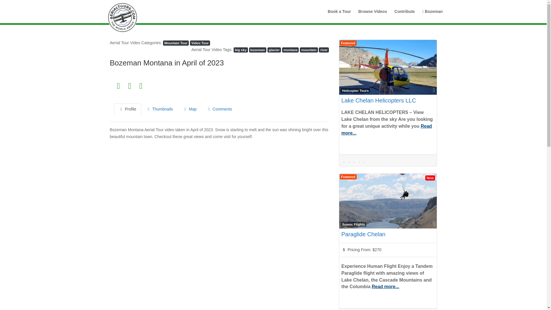 This screenshot has height=310, width=551. What do you see at coordinates (160, 109) in the screenshot?
I see `Thumbnails` at bounding box center [160, 109].